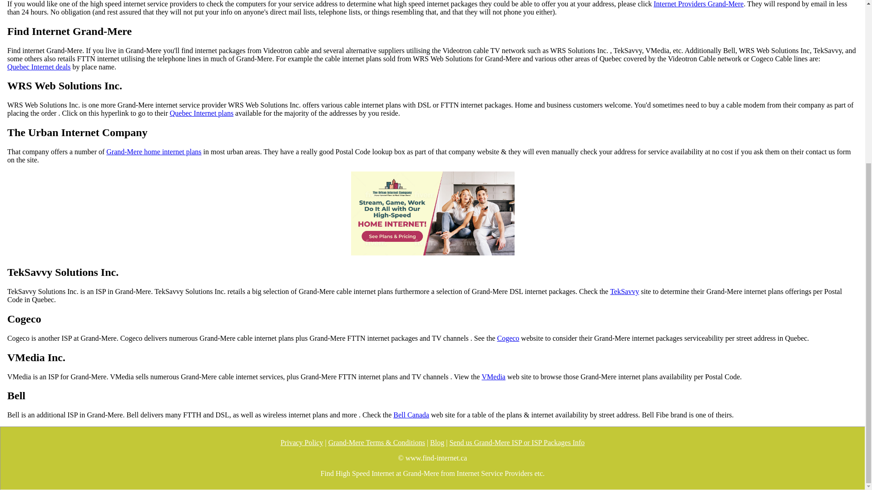 Image resolution: width=872 pixels, height=490 pixels. Describe the element at coordinates (494, 377) in the screenshot. I see `VMedia` at that location.